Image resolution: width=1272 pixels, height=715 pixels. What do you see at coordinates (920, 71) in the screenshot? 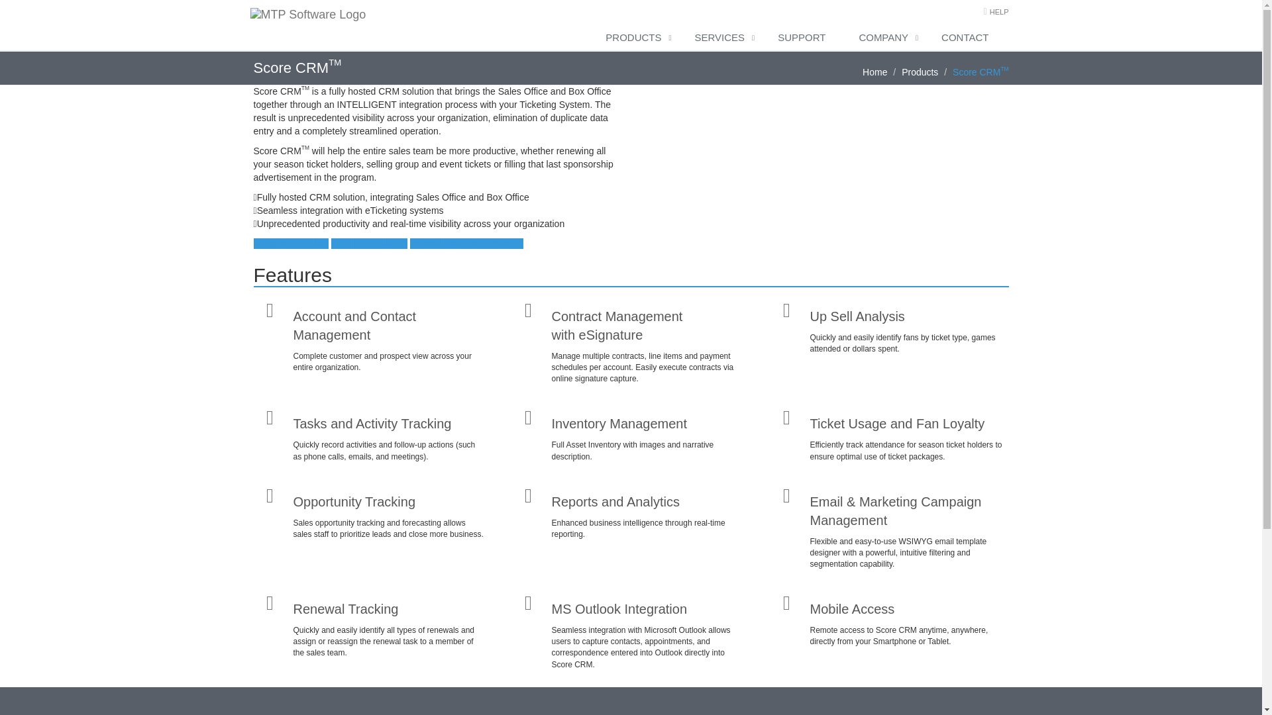
I see `Products` at bounding box center [920, 71].